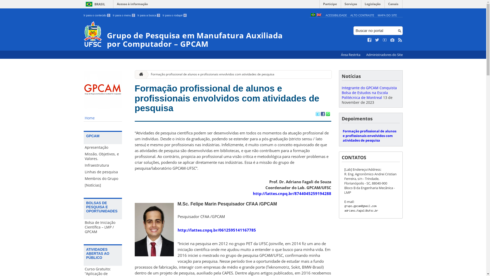 This screenshot has height=276, width=490. What do you see at coordinates (124, 15) in the screenshot?
I see `Ir para o menu 2` at bounding box center [124, 15].